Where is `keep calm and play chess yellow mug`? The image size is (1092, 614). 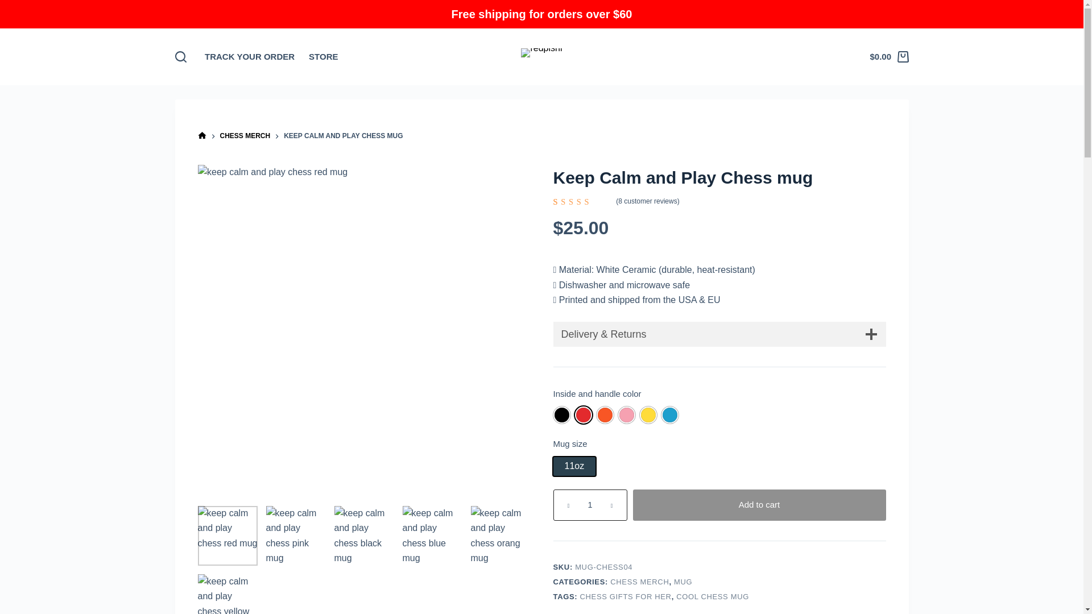 keep calm and play chess yellow mug is located at coordinates (227, 594).